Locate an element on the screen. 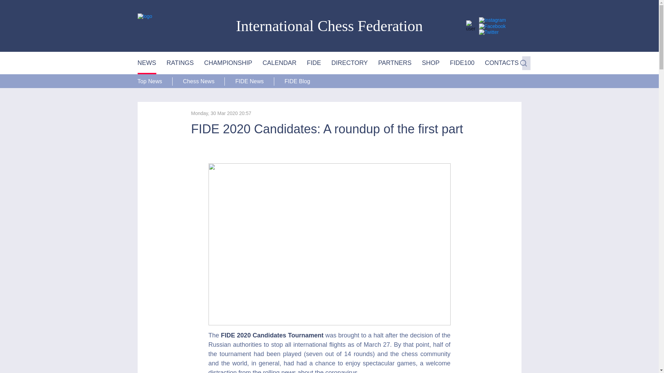 The image size is (664, 373). CALENDAR is located at coordinates (279, 63).